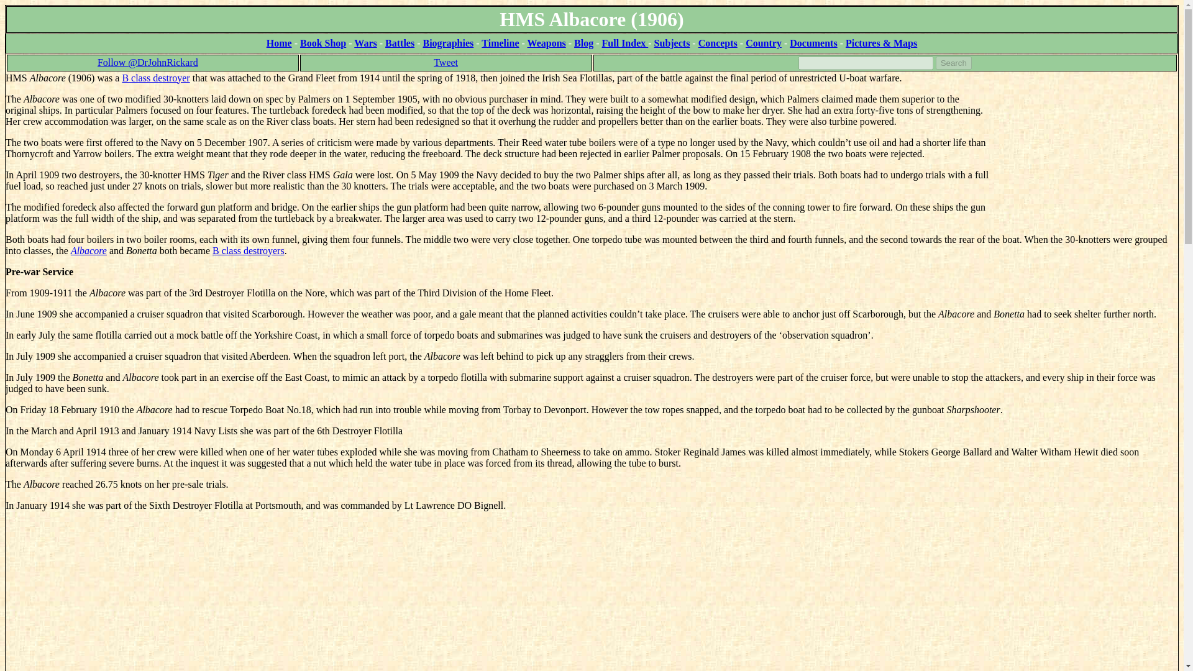 The height and width of the screenshot is (671, 1193). I want to click on B class destroyer, so click(155, 77).